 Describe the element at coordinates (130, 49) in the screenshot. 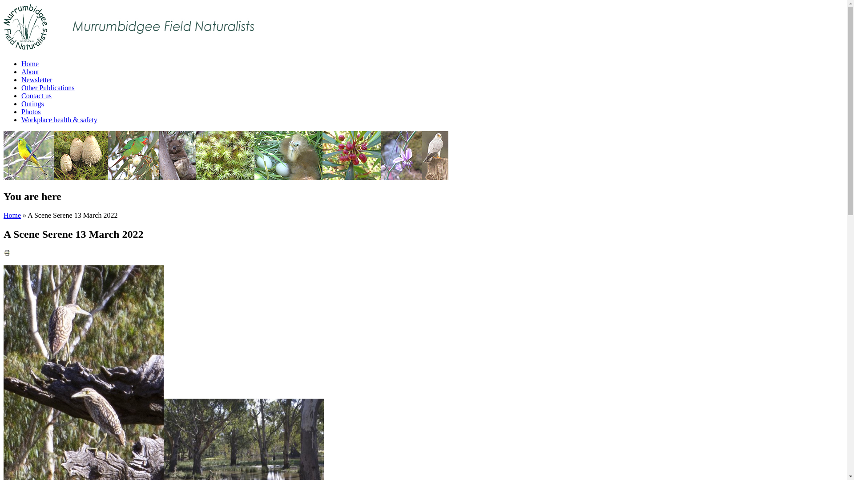

I see `Home` at that location.